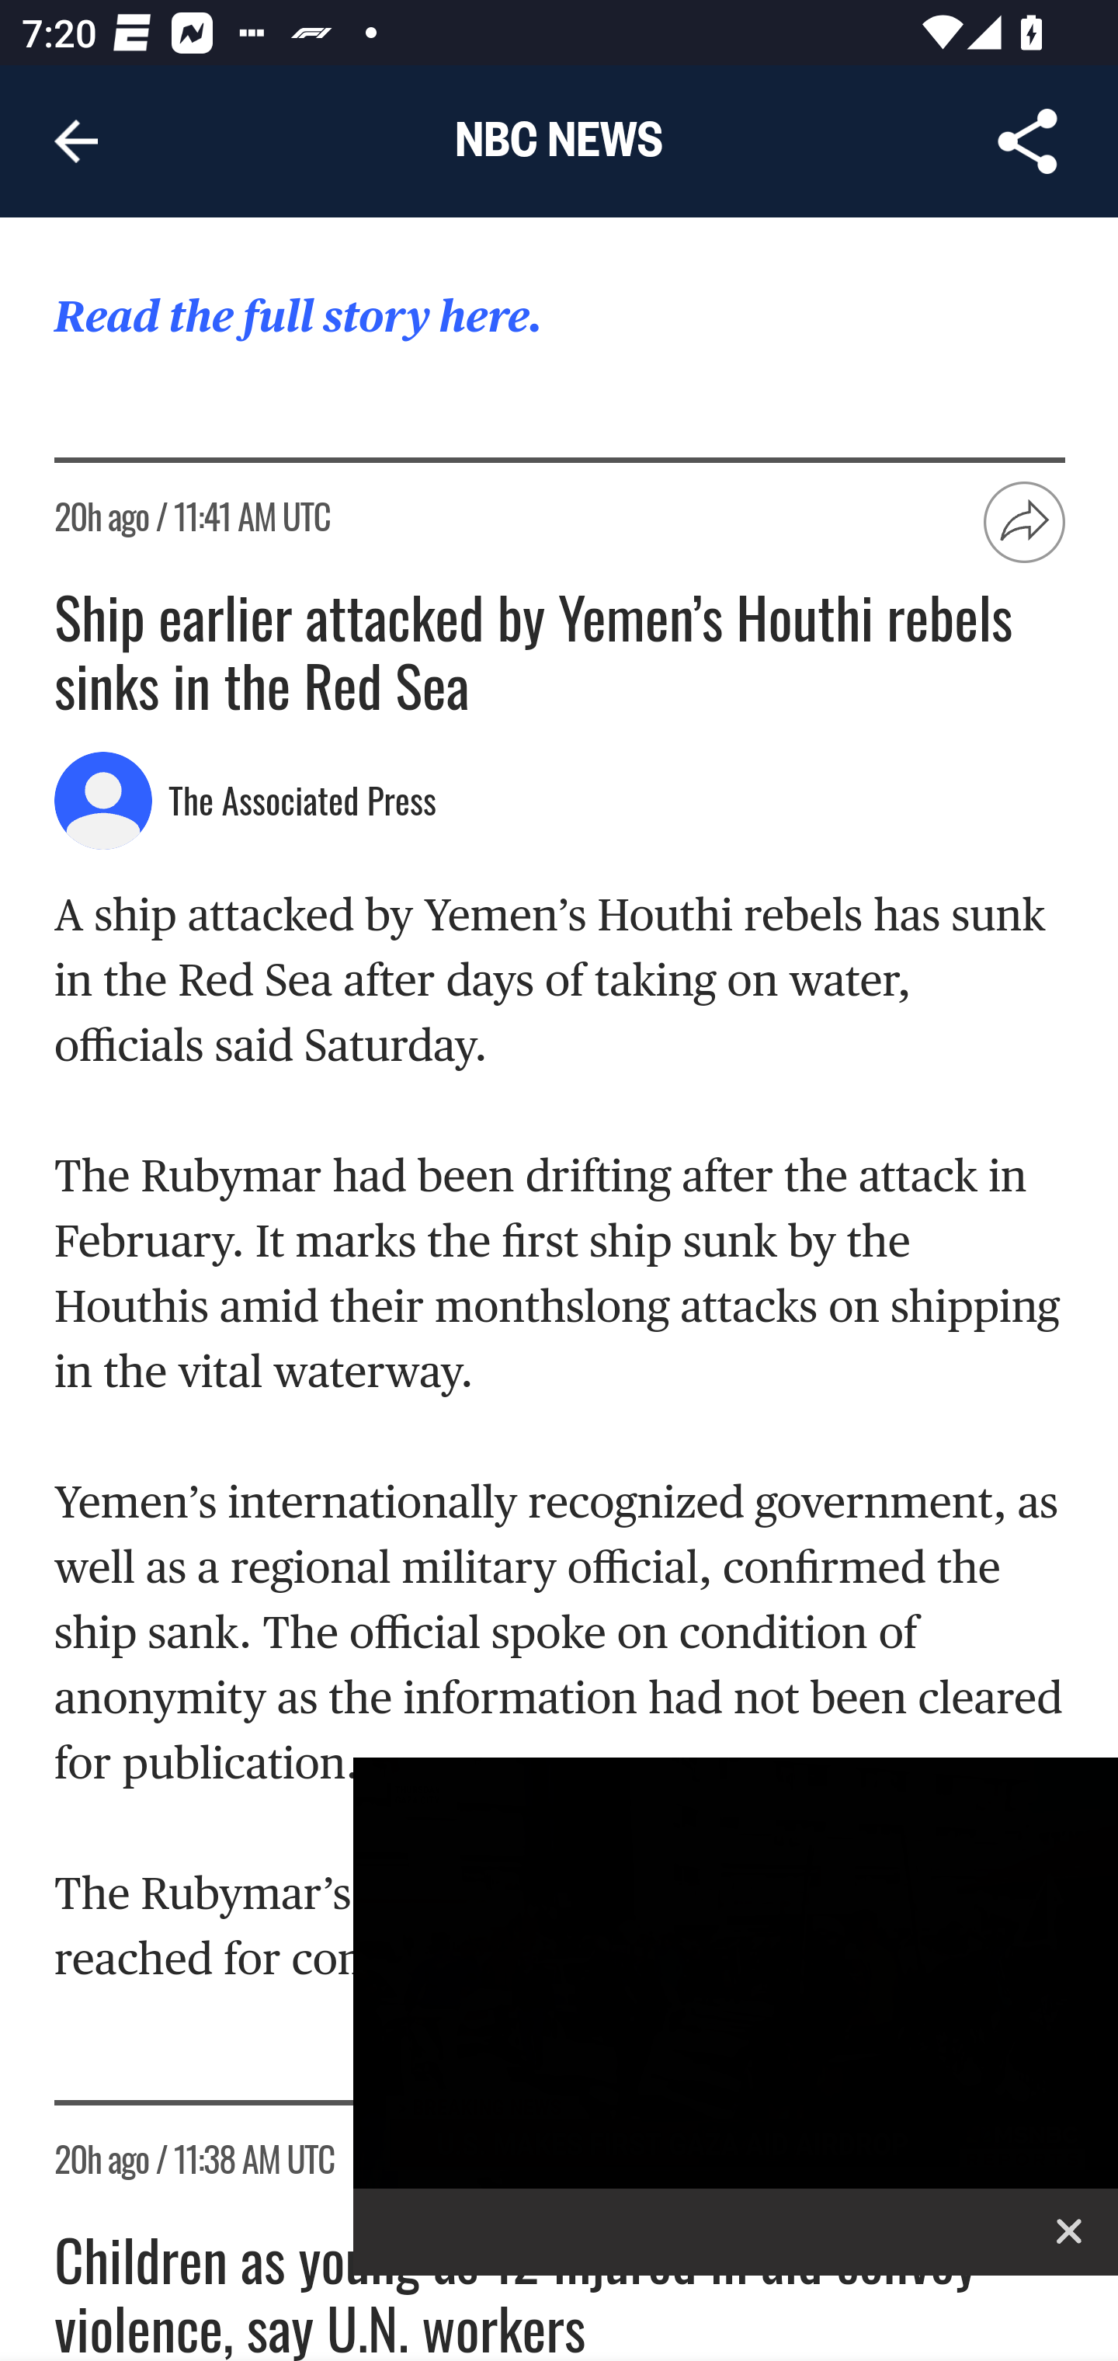 The image size is (1118, 2361). Describe the element at coordinates (1028, 141) in the screenshot. I see `Share Article, button` at that location.